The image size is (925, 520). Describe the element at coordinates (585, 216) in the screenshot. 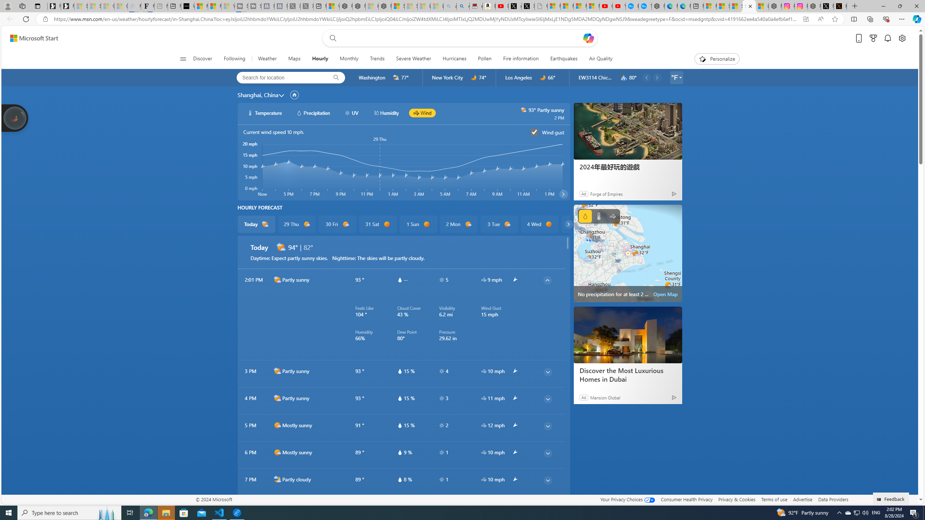

I see `Precipitation` at that location.